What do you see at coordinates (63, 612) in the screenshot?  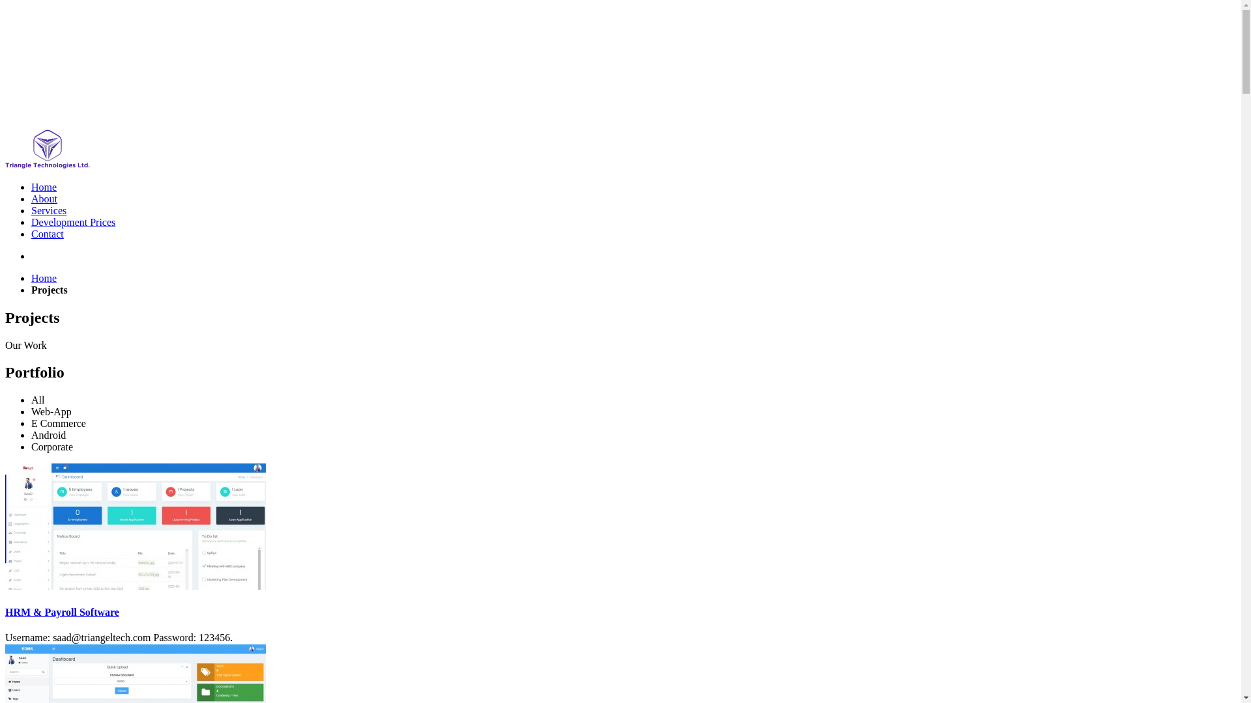 I see `HRM & Payroll Software` at bounding box center [63, 612].